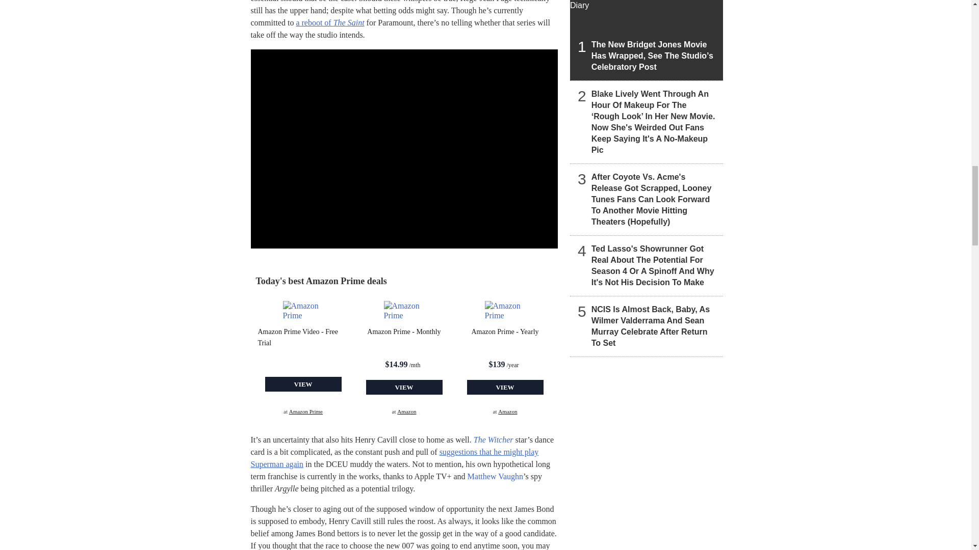 This screenshot has width=979, height=550. Describe the element at coordinates (303, 311) in the screenshot. I see `Amazon Prime` at that location.